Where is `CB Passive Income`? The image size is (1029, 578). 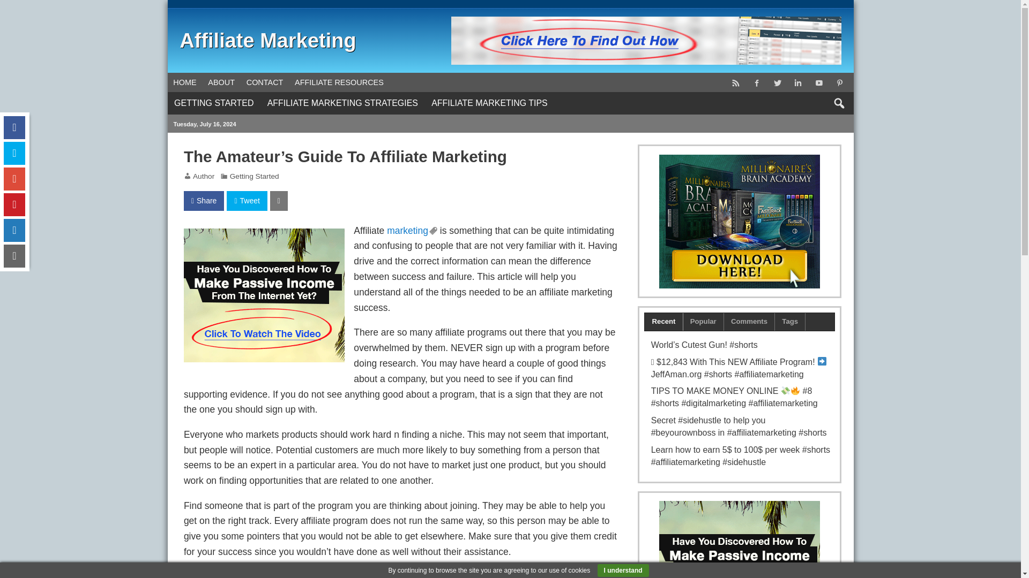
CB Passive Income is located at coordinates (646, 41).